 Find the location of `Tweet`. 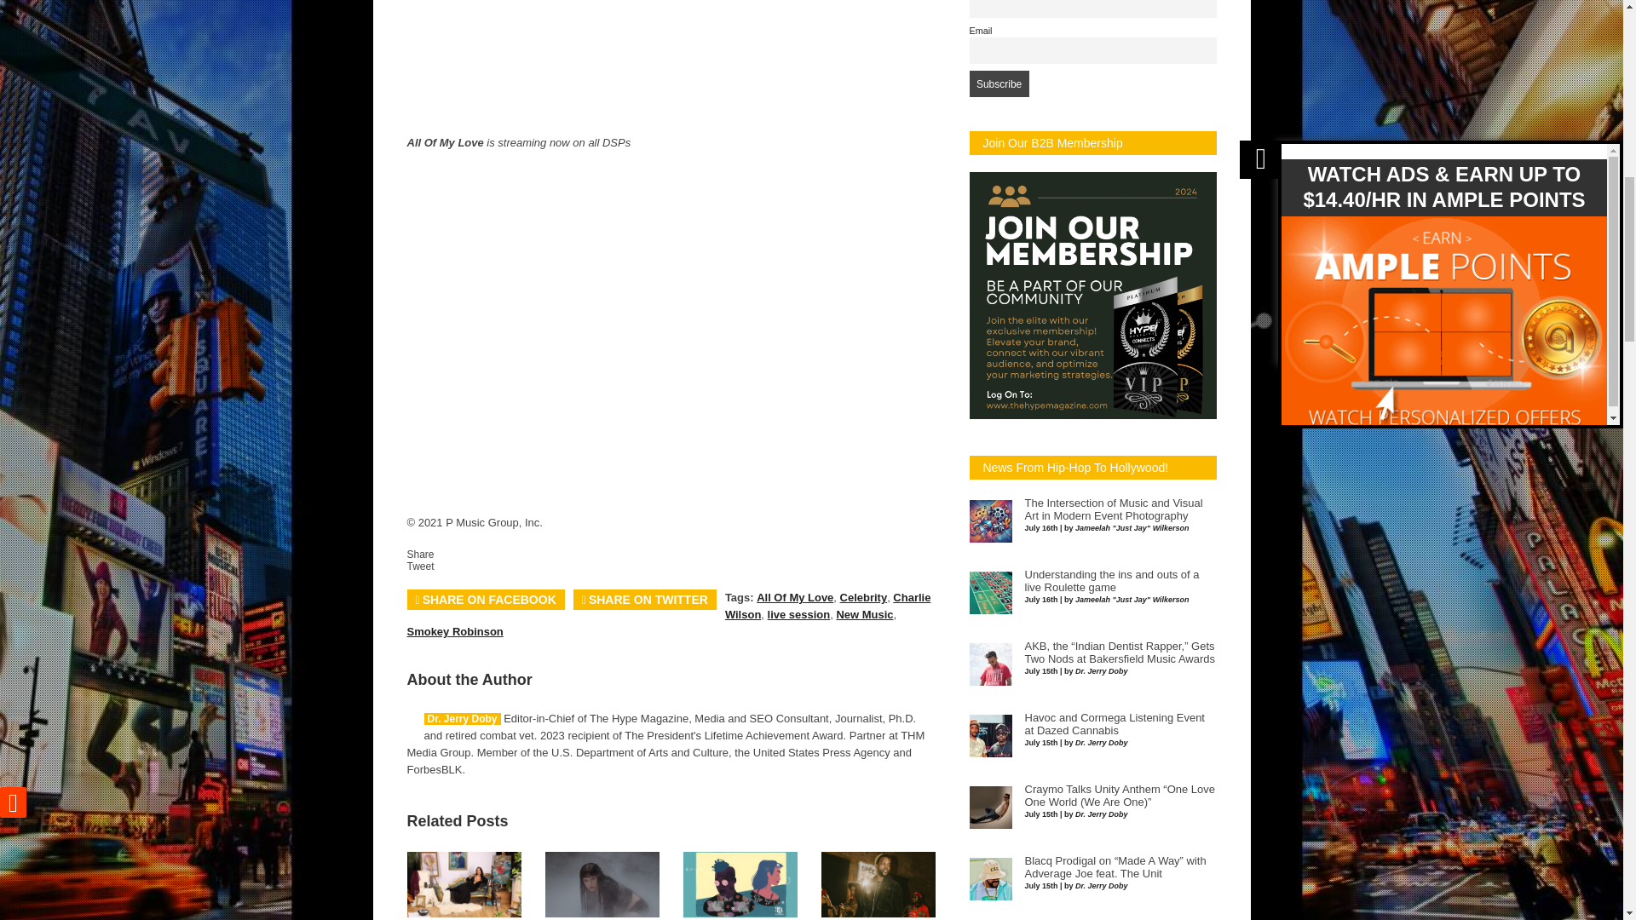

Tweet is located at coordinates (421, 566).